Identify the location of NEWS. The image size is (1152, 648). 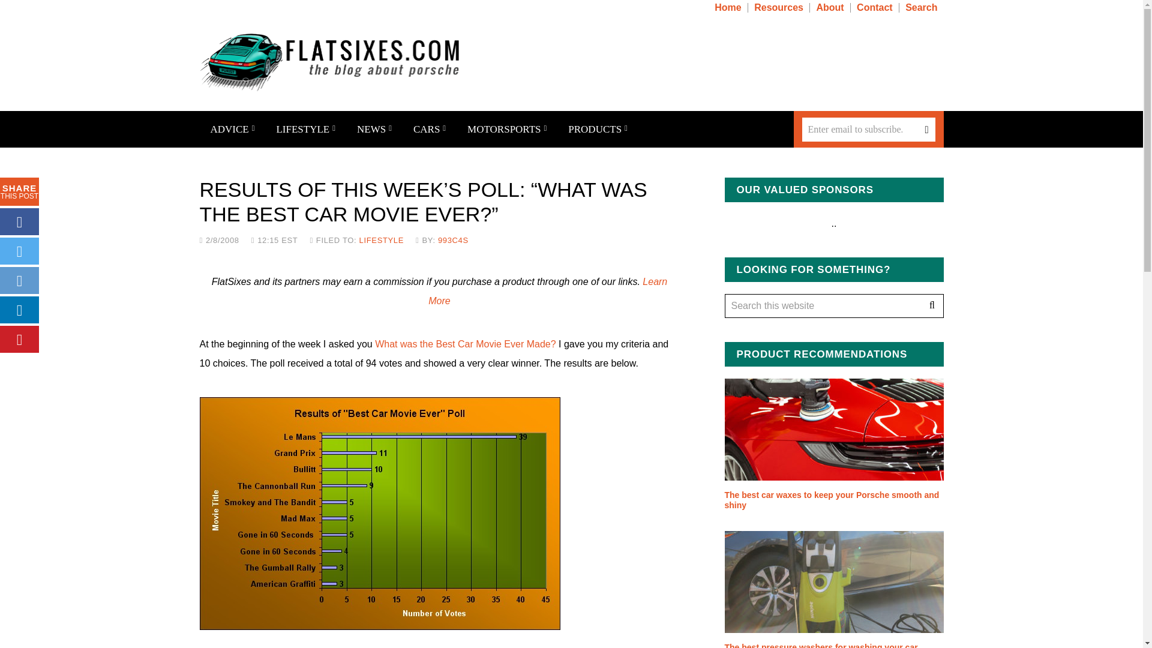
(374, 129).